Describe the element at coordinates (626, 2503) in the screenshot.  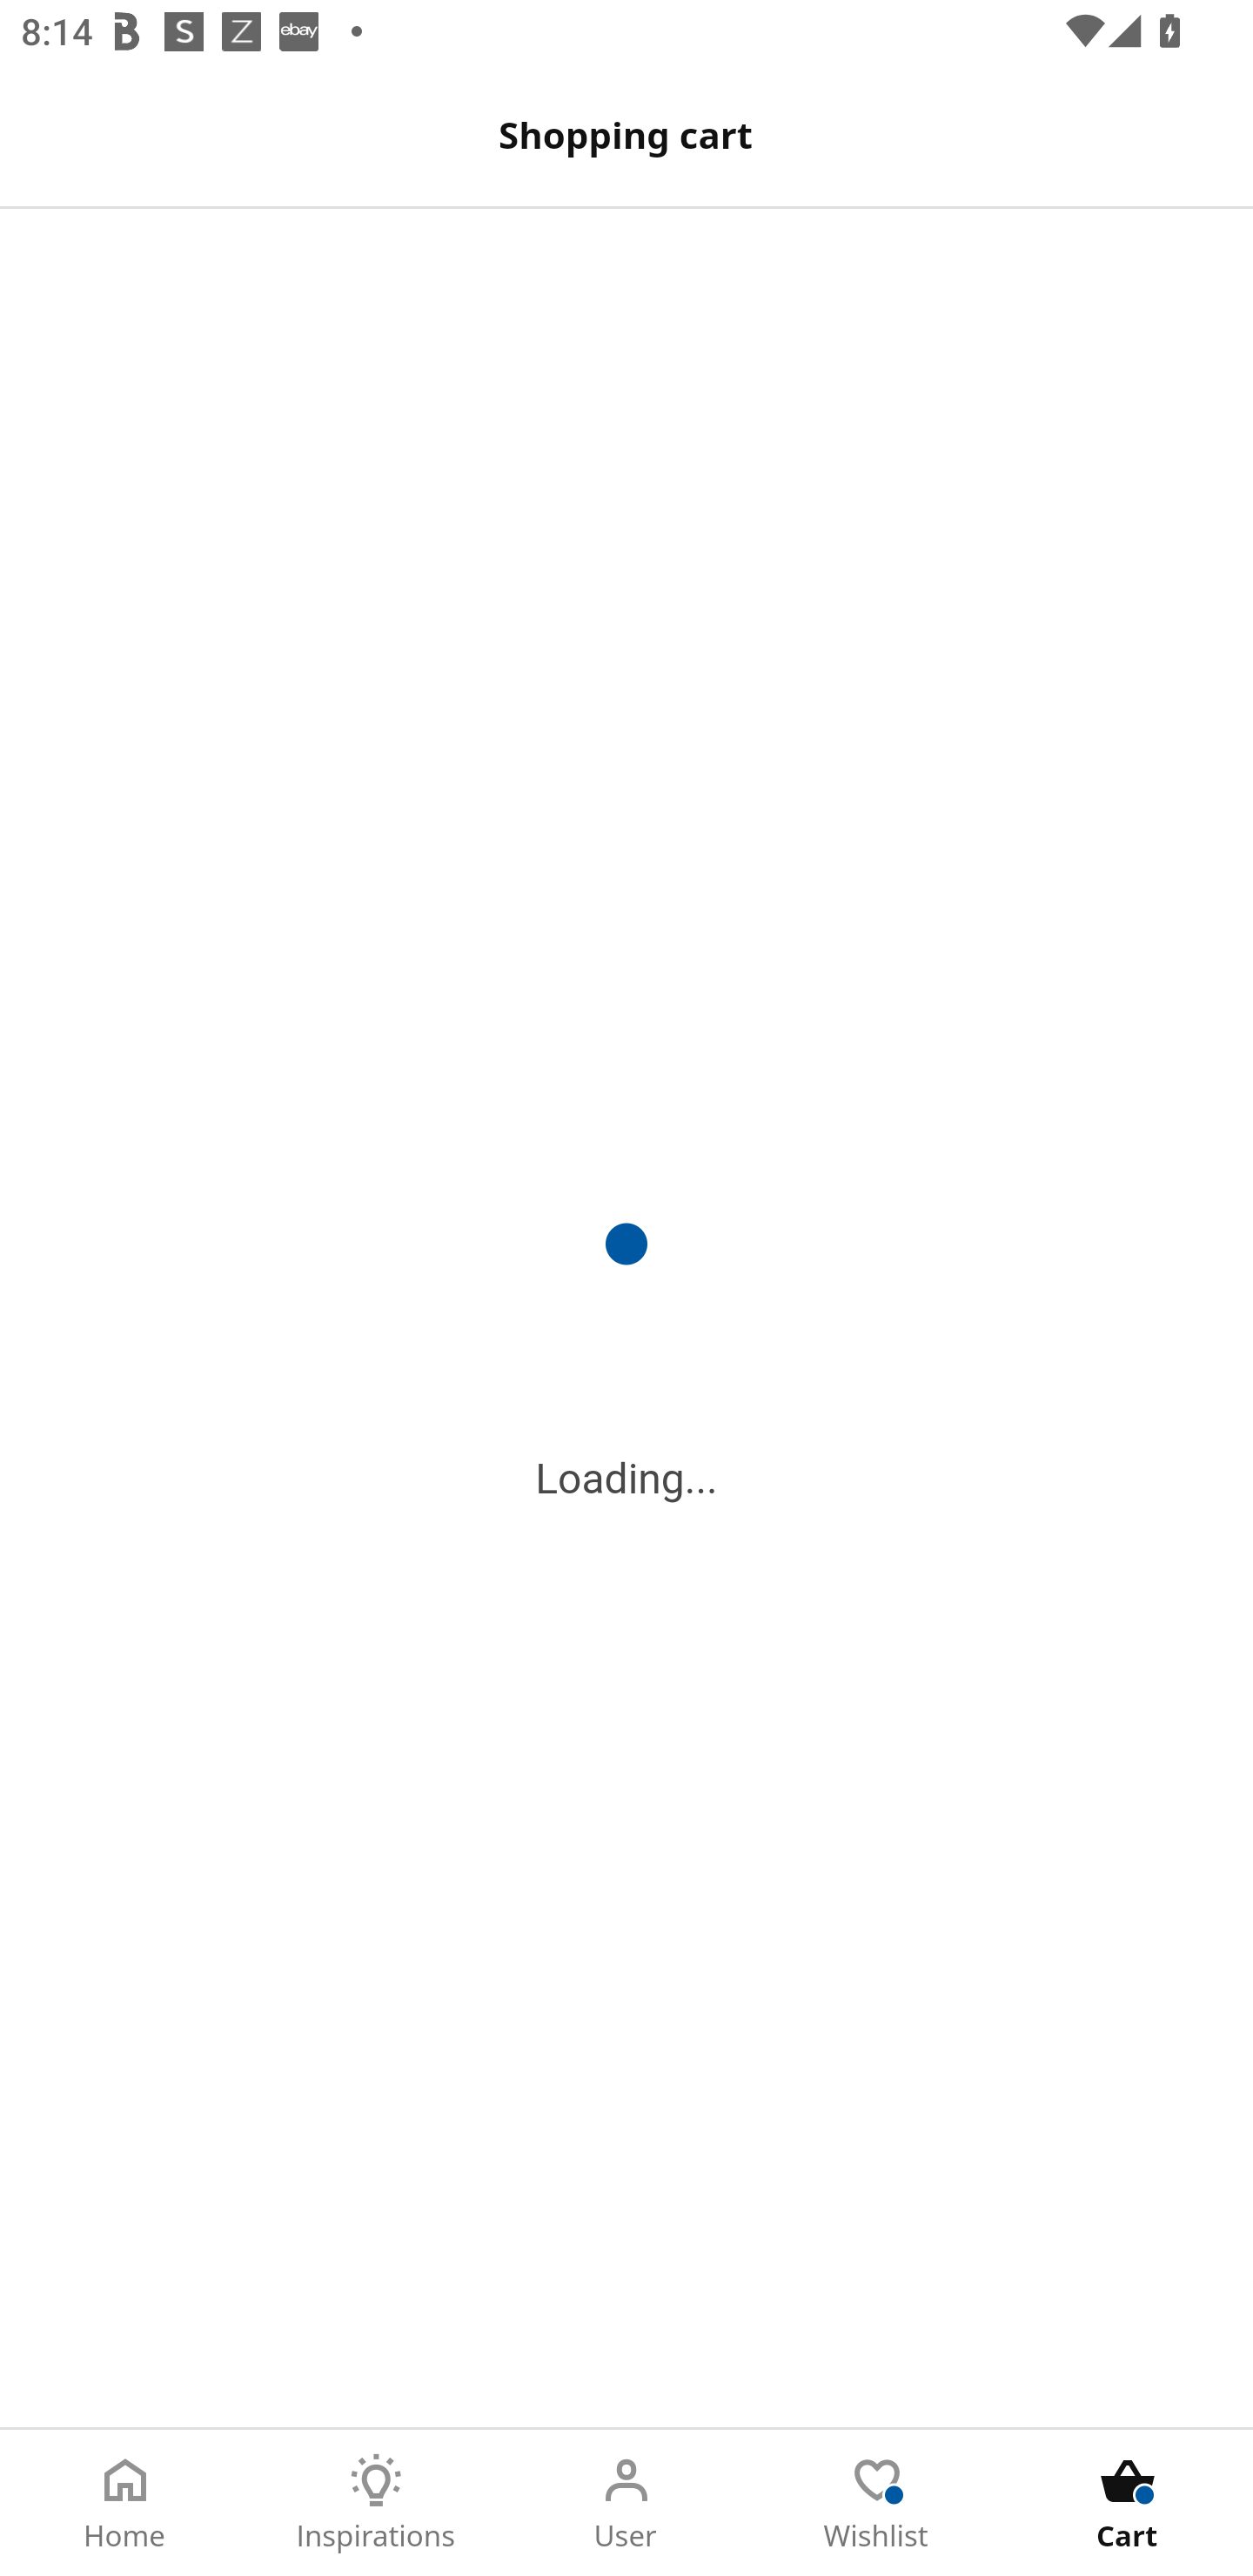
I see `User
Tab 3 of 5` at that location.